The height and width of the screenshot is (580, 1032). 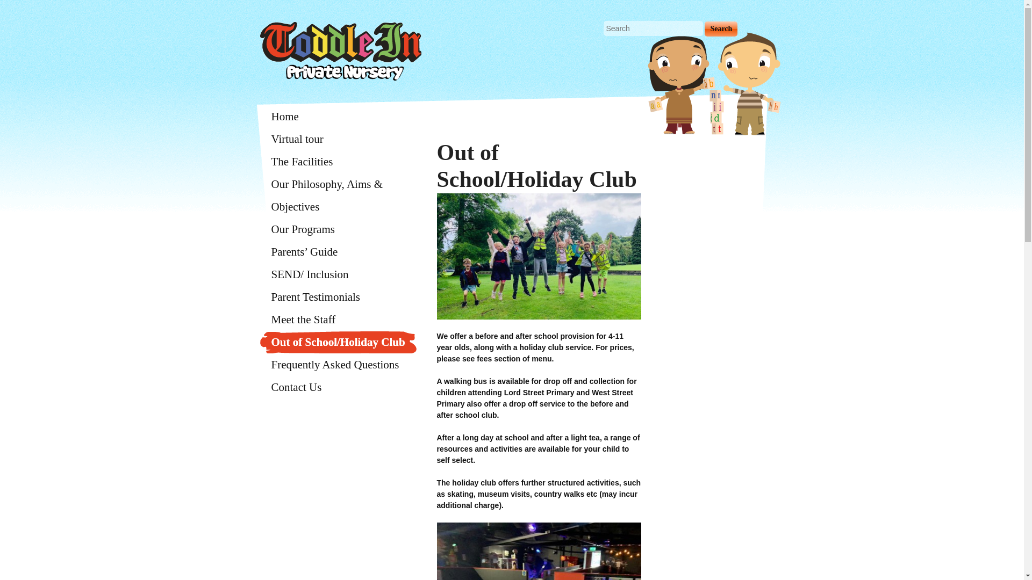 What do you see at coordinates (339, 364) in the screenshot?
I see `Frequently Asked Questions` at bounding box center [339, 364].